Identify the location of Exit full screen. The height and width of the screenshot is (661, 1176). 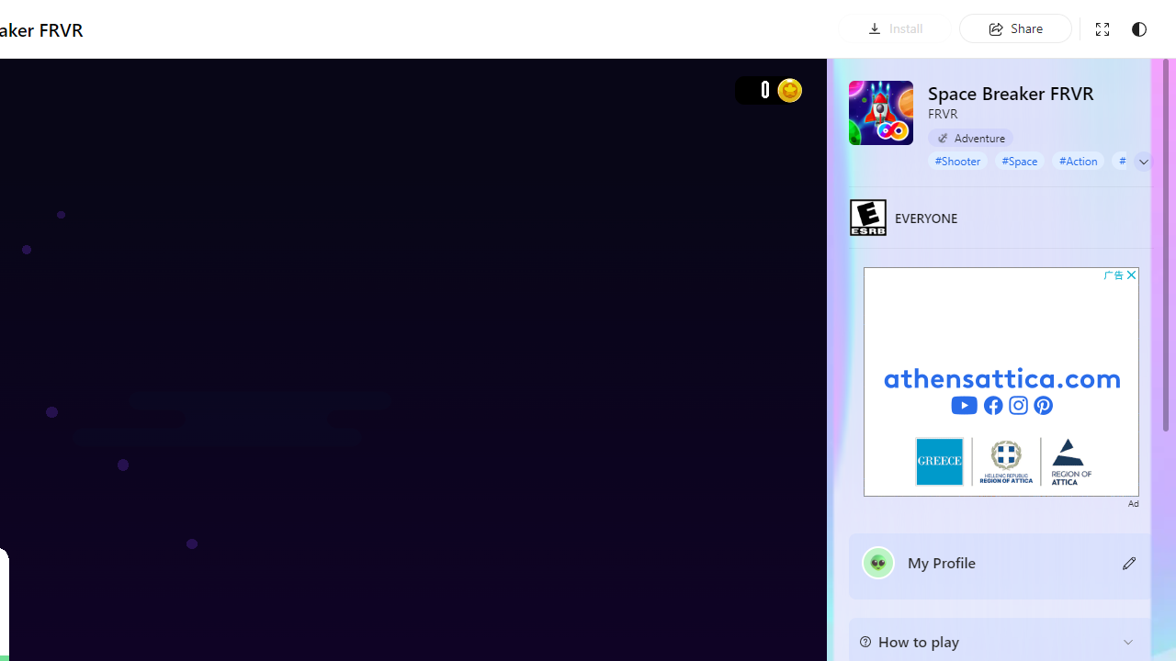
(1102, 29).